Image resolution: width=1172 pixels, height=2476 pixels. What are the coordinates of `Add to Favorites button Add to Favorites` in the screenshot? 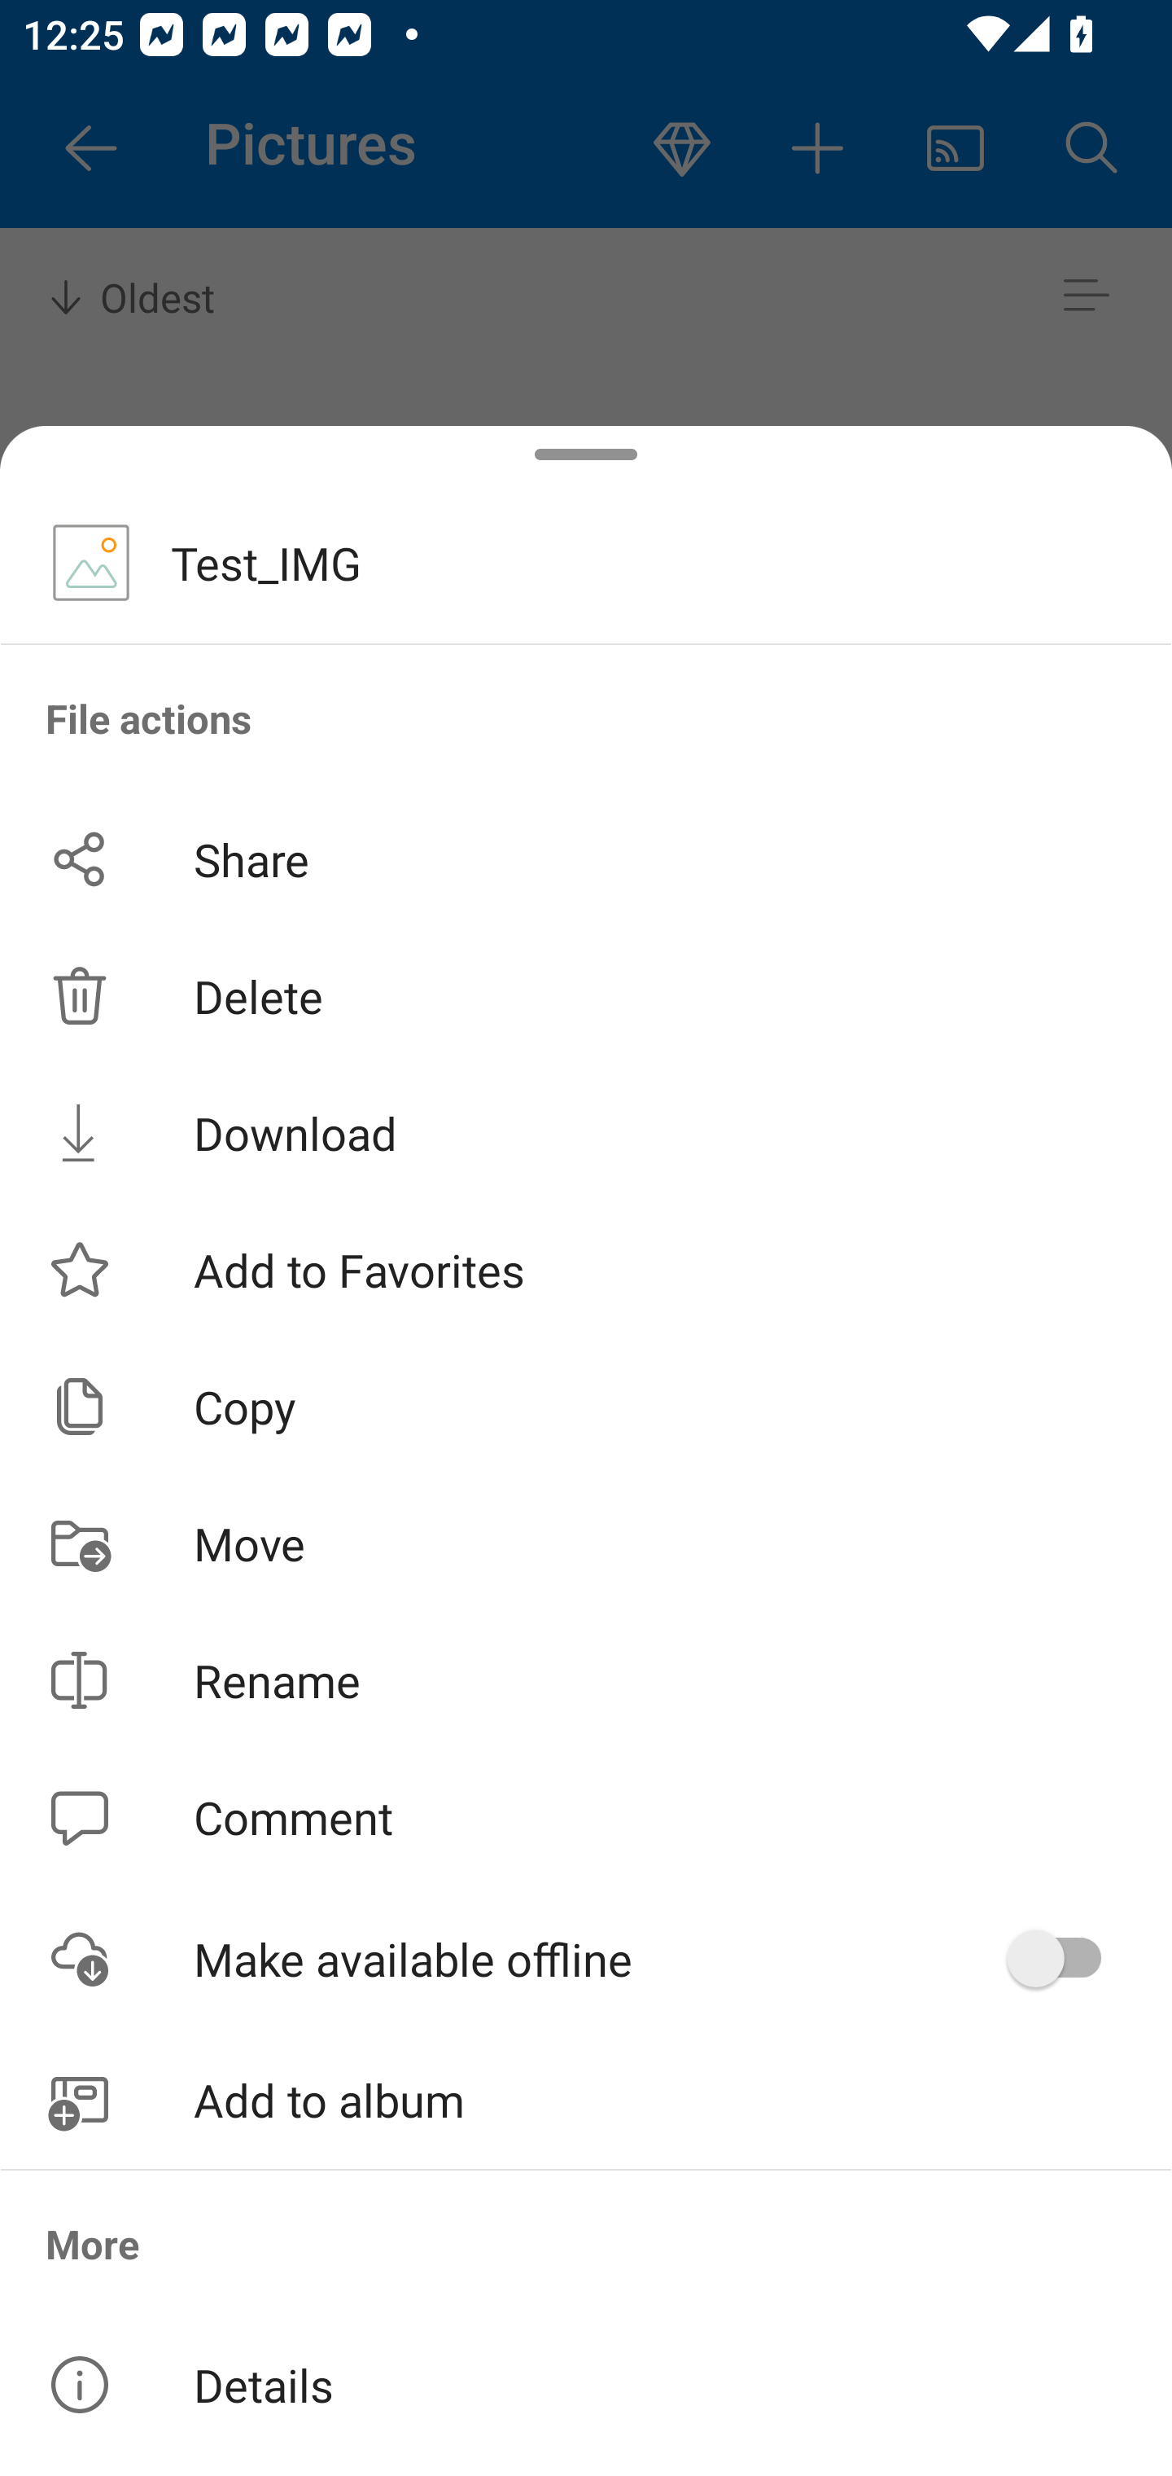 It's located at (586, 1269).